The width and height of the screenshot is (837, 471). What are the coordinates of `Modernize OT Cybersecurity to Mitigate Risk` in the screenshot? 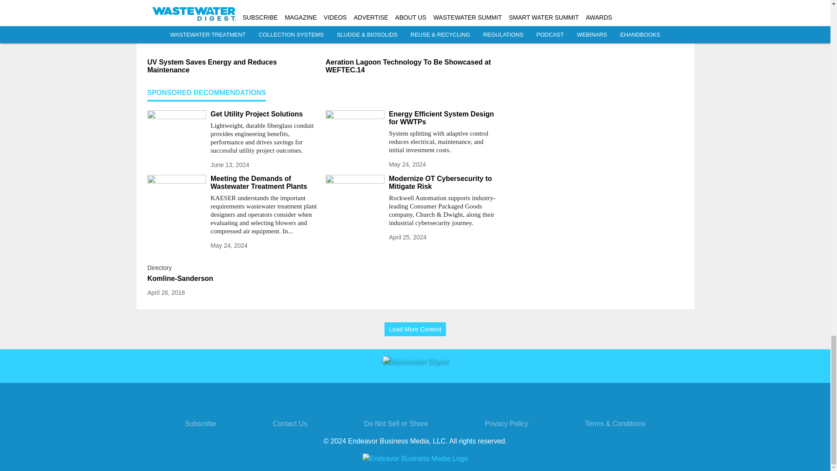 It's located at (443, 182).